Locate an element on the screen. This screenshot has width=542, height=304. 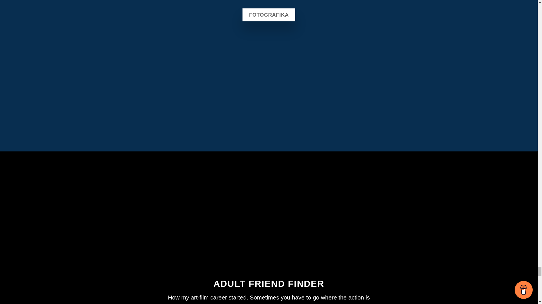
FOTOGRAFIKA is located at coordinates (269, 15).